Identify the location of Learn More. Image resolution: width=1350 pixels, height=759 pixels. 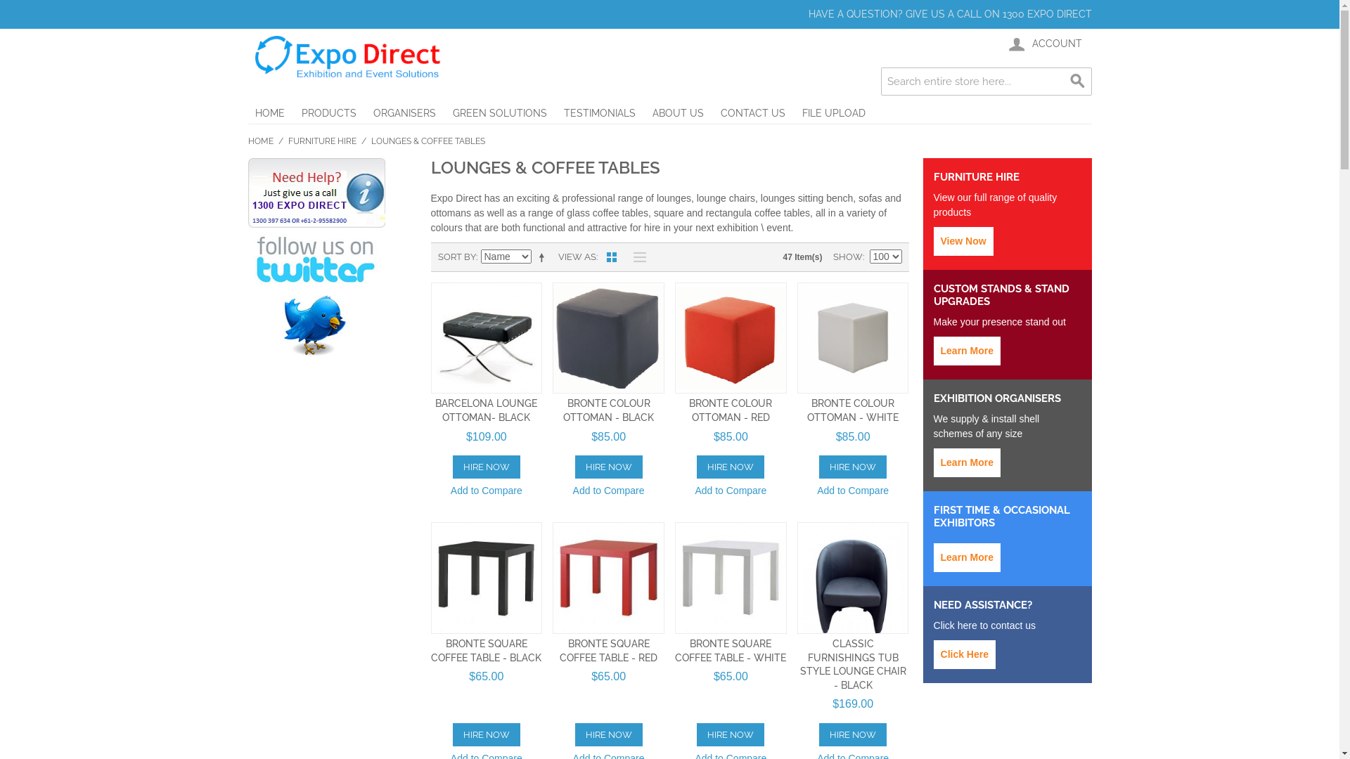
(967, 558).